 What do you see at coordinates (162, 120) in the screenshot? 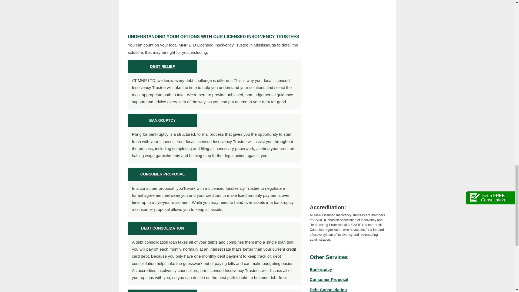
I see `BANKRUPTCY` at bounding box center [162, 120].